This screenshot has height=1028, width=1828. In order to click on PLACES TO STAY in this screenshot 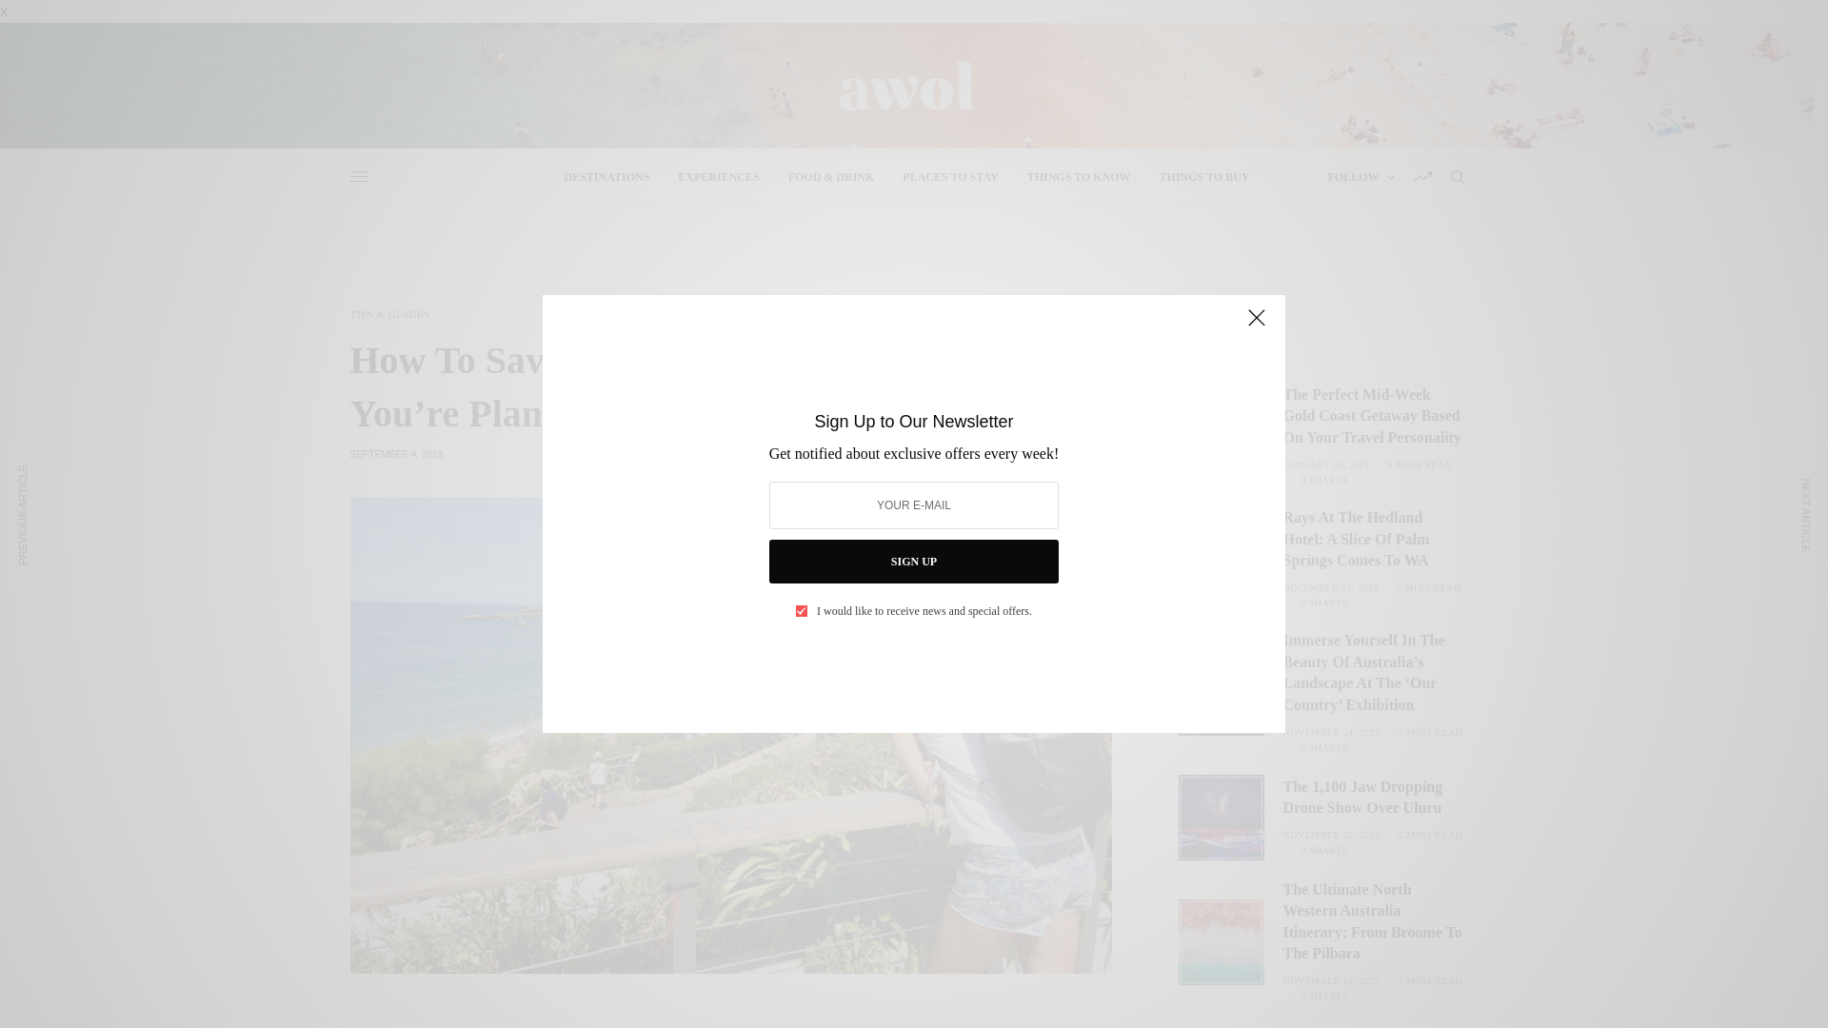, I will do `click(950, 177)`.